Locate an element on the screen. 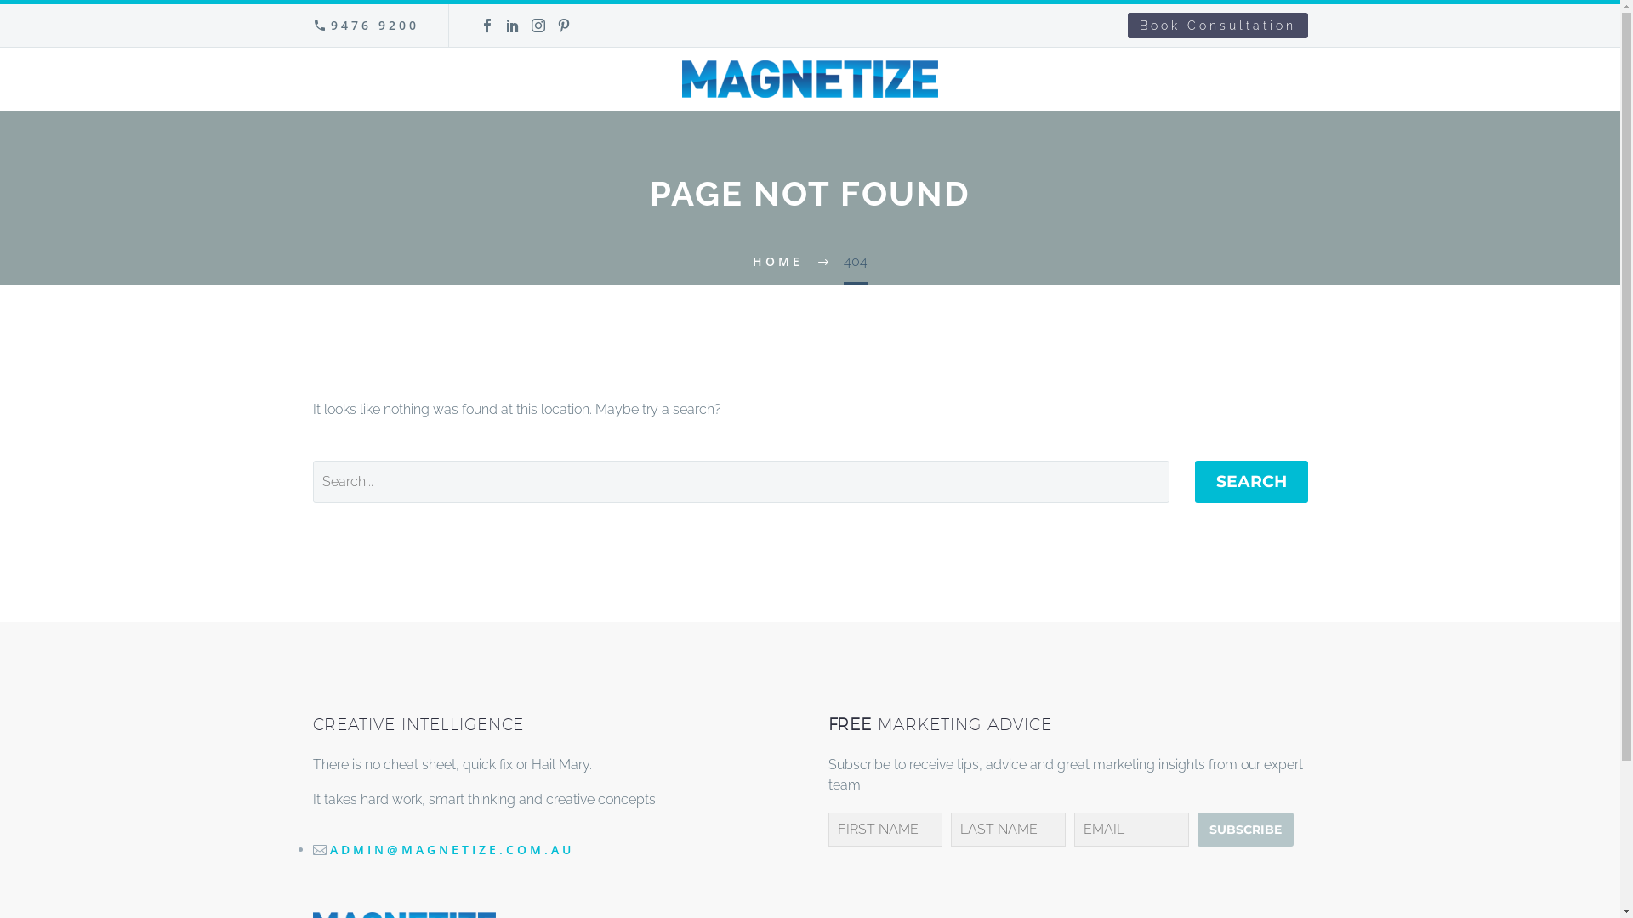 The height and width of the screenshot is (918, 1633). HOME is located at coordinates (777, 262).